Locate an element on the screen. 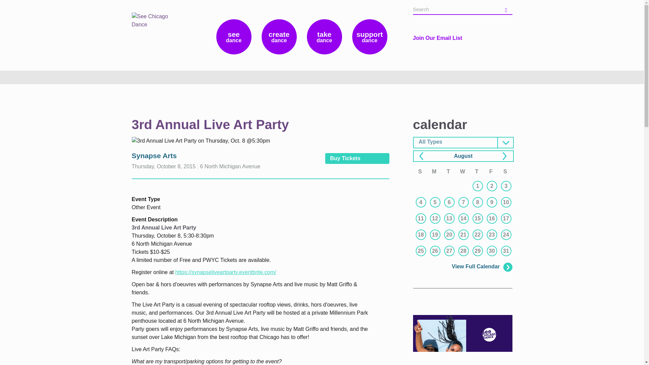 The height and width of the screenshot is (365, 649). Navigate to previous month is located at coordinates (423, 157).